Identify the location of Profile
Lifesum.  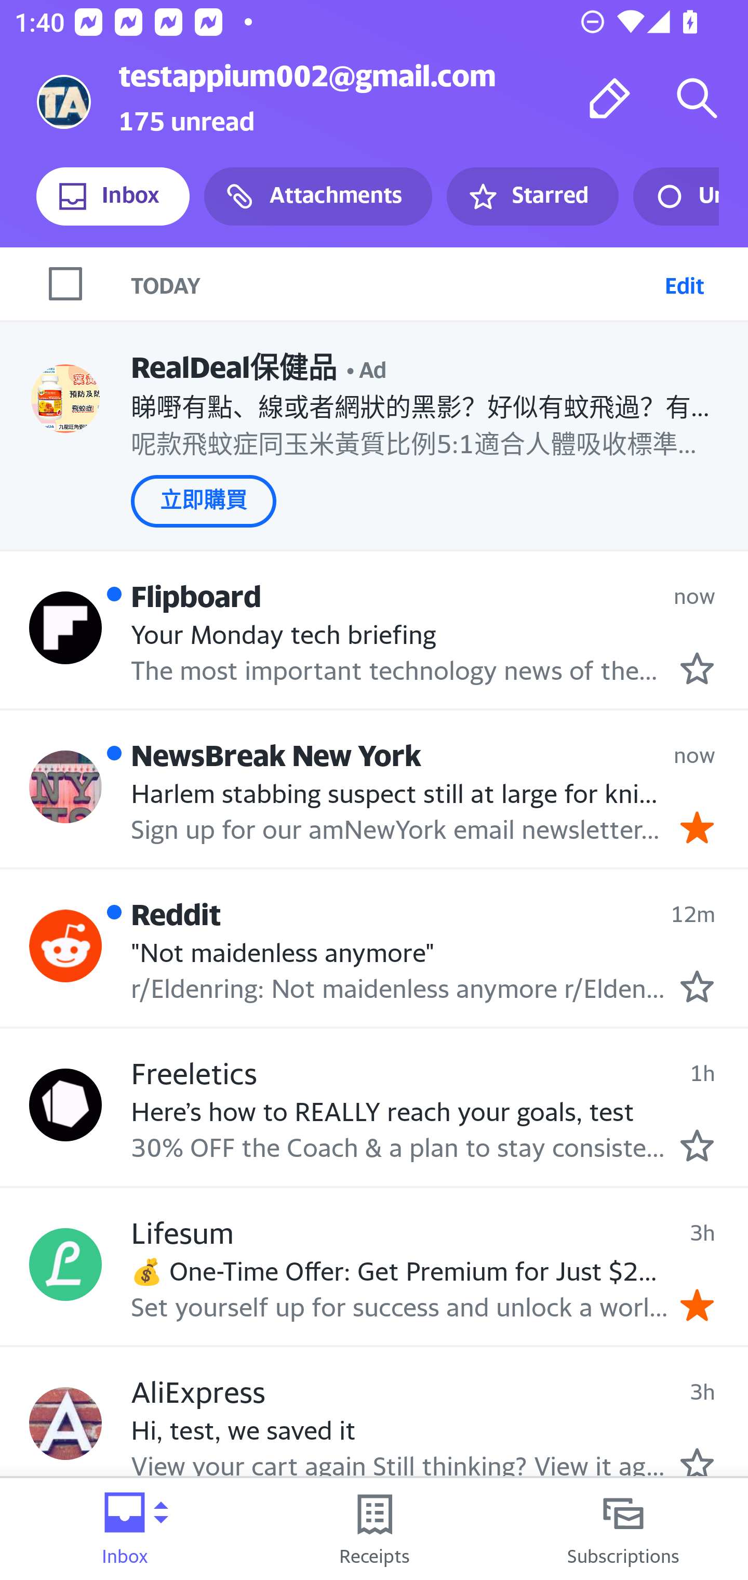
(65, 1264).